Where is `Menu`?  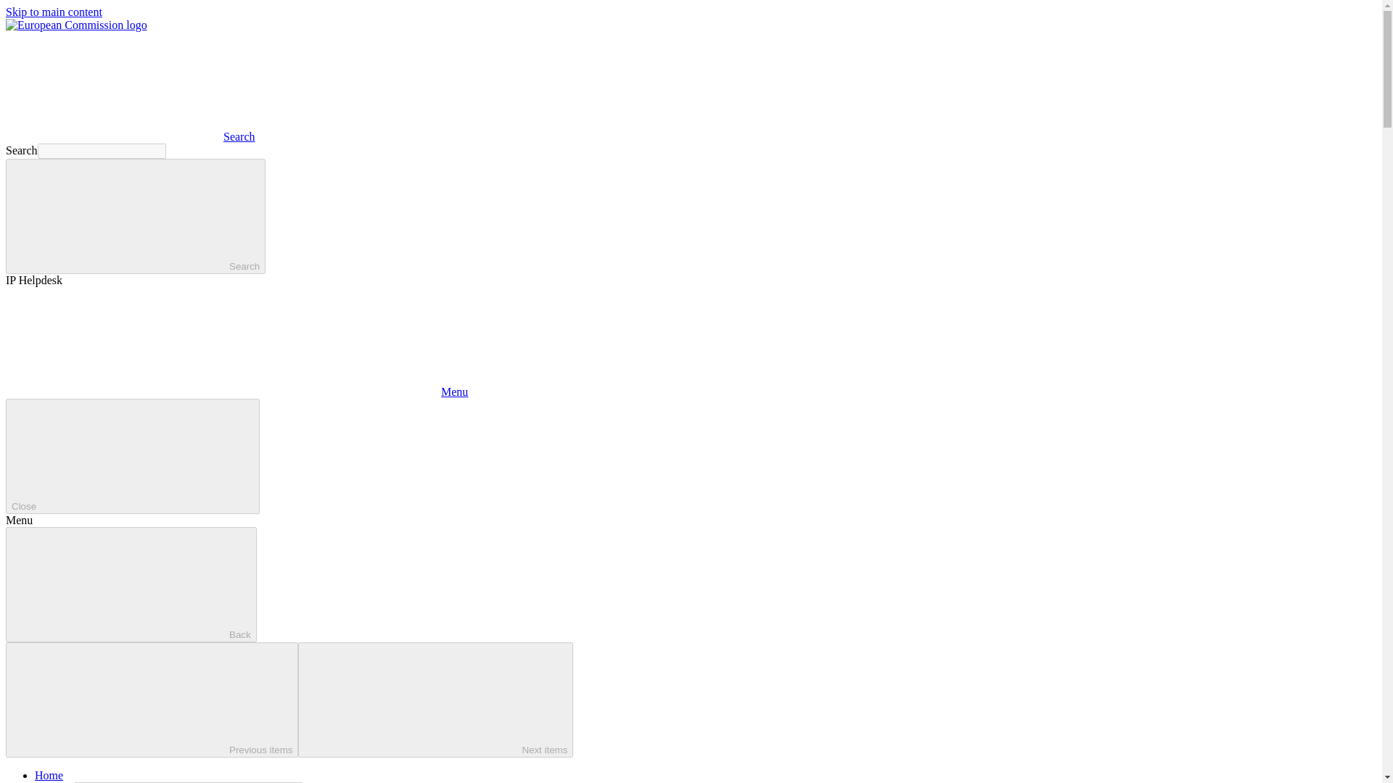 Menu is located at coordinates (237, 391).